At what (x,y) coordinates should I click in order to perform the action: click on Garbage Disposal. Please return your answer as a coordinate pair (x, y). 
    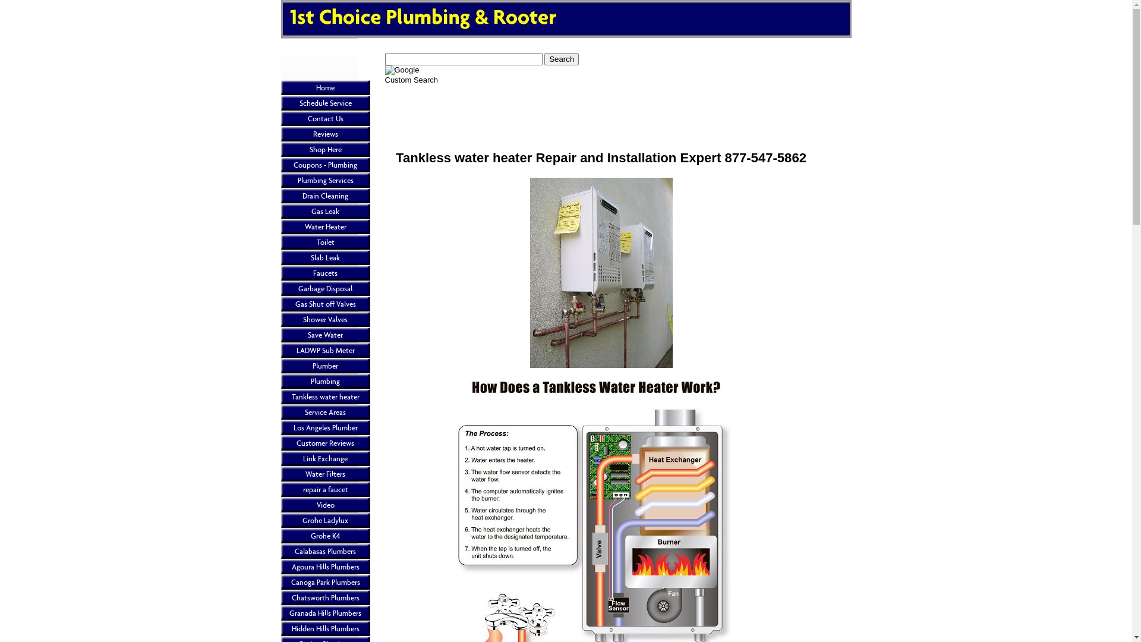
    Looking at the image, I should click on (325, 289).